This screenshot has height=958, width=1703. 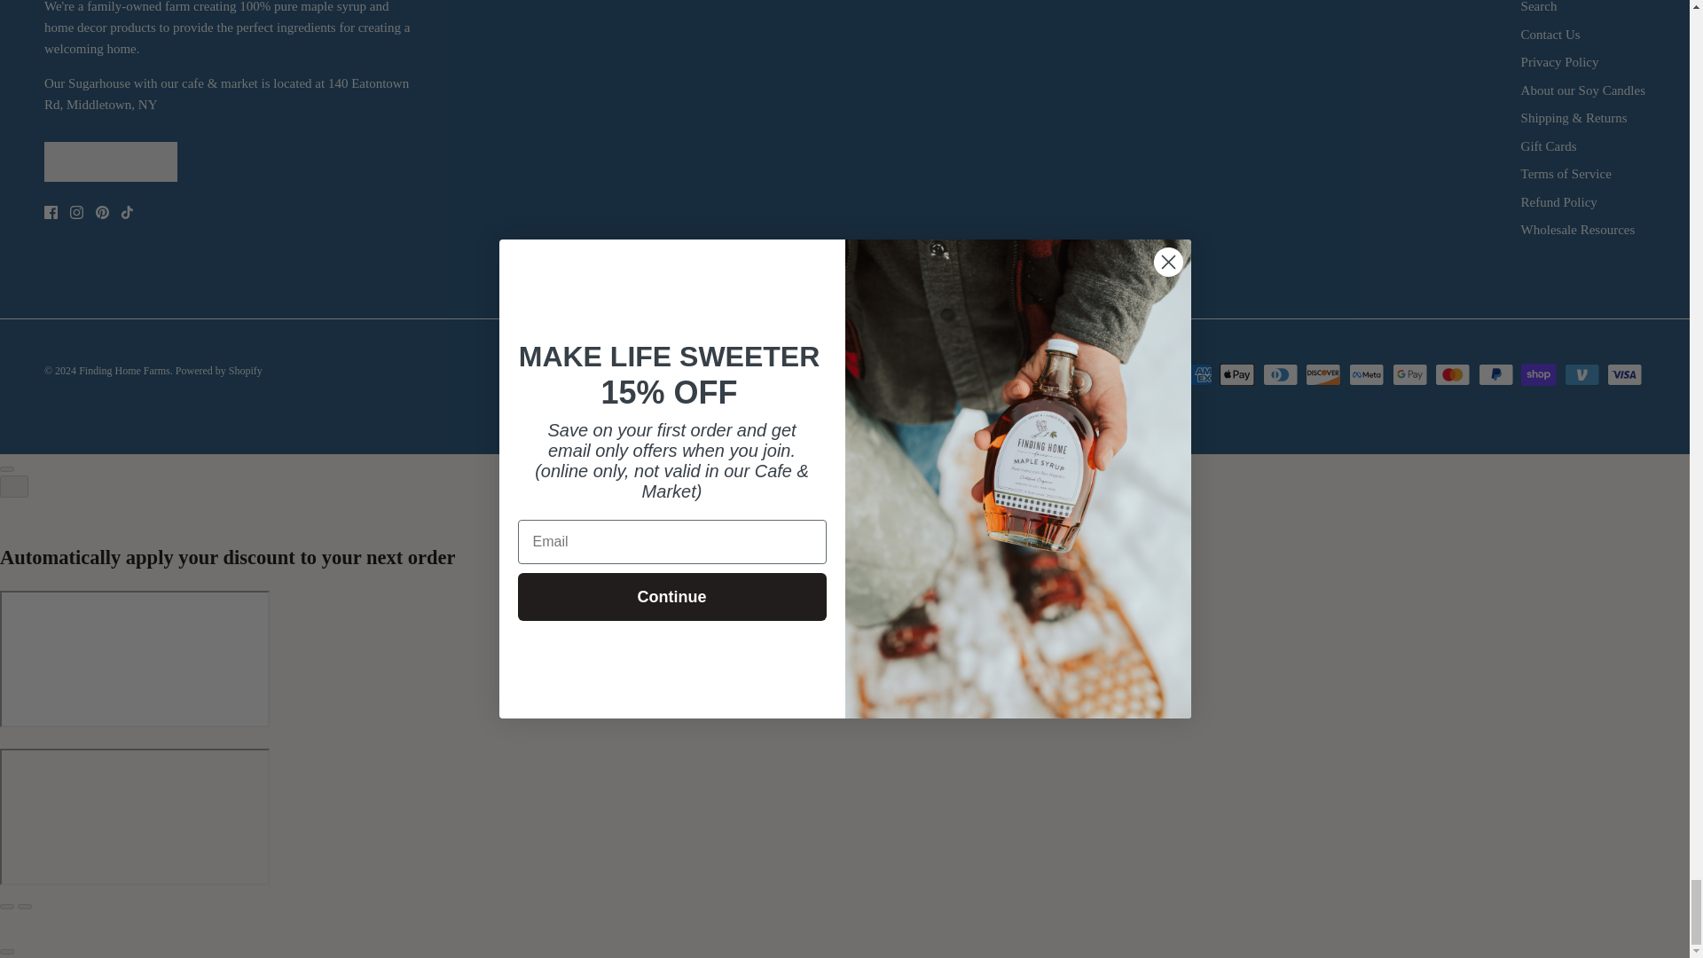 I want to click on Facebook, so click(x=51, y=213).